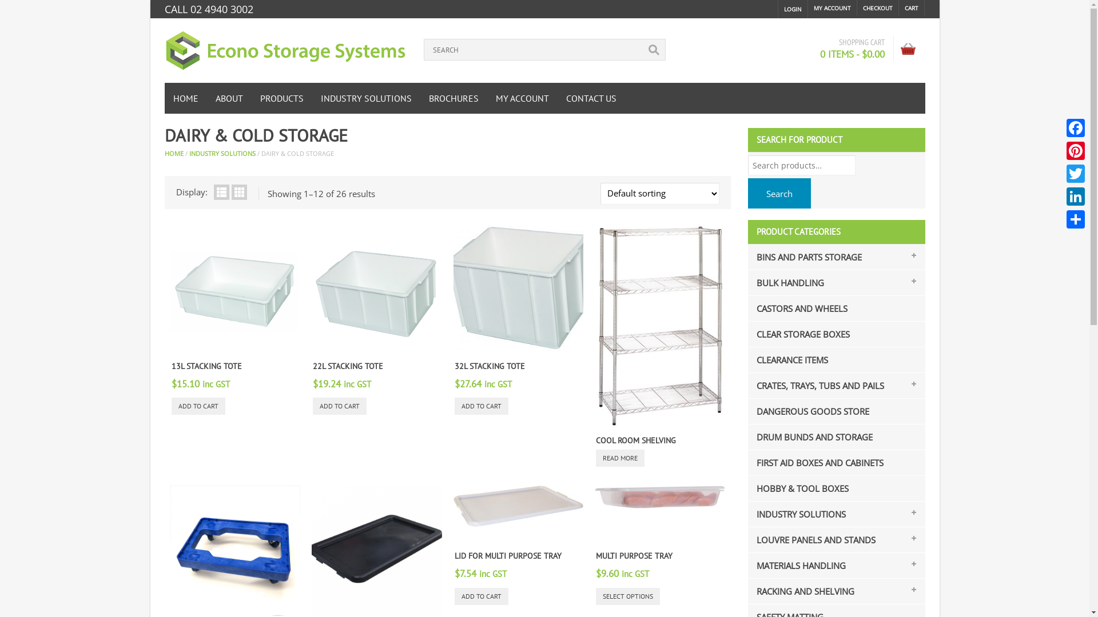 Image resolution: width=1098 pixels, height=617 pixels. Describe the element at coordinates (817, 463) in the screenshot. I see `FIRST AID BOXES AND CABINETS` at that location.